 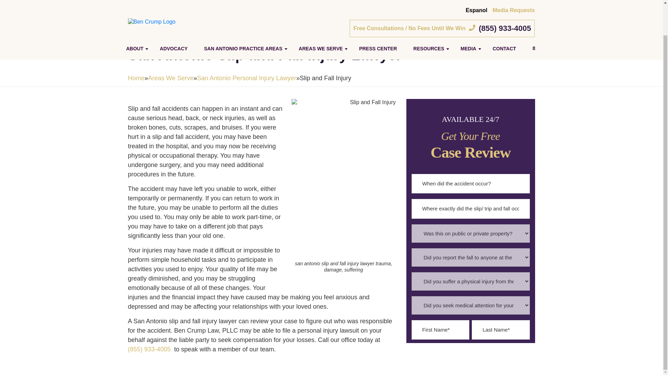 I want to click on PRESS CENTER, so click(x=378, y=15).